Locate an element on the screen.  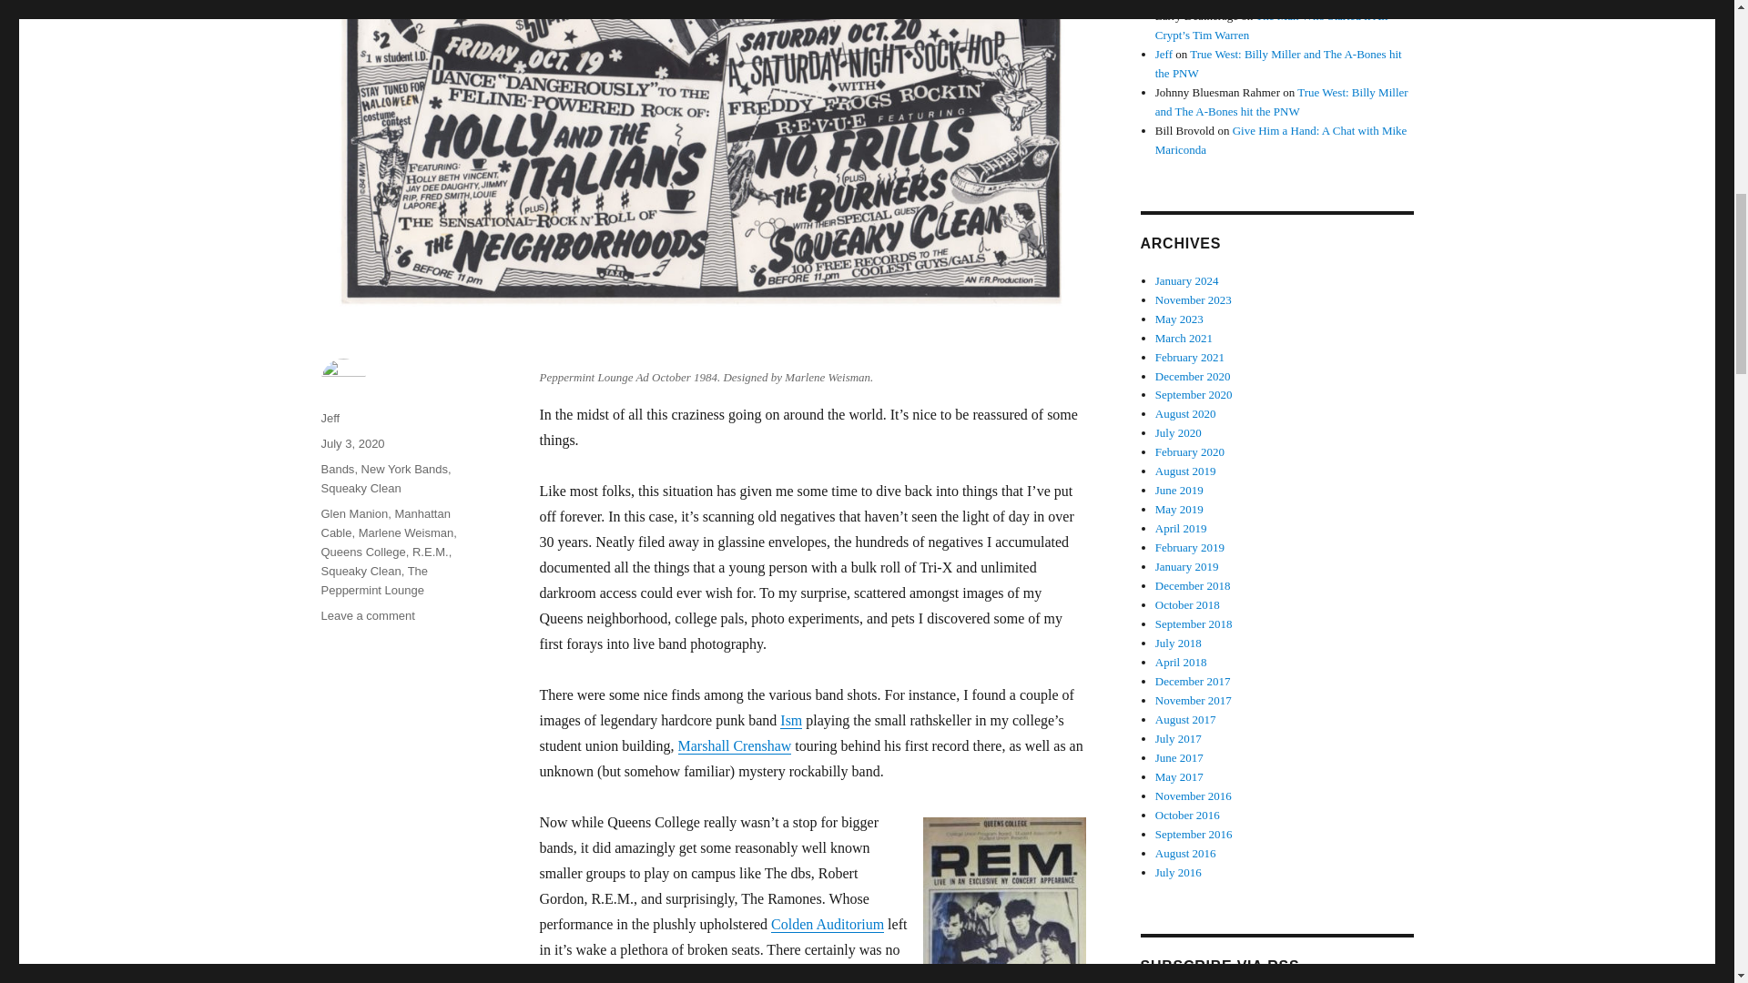
Give Him a Hand: A Chat with Mike Mariconda is located at coordinates (337, 468).